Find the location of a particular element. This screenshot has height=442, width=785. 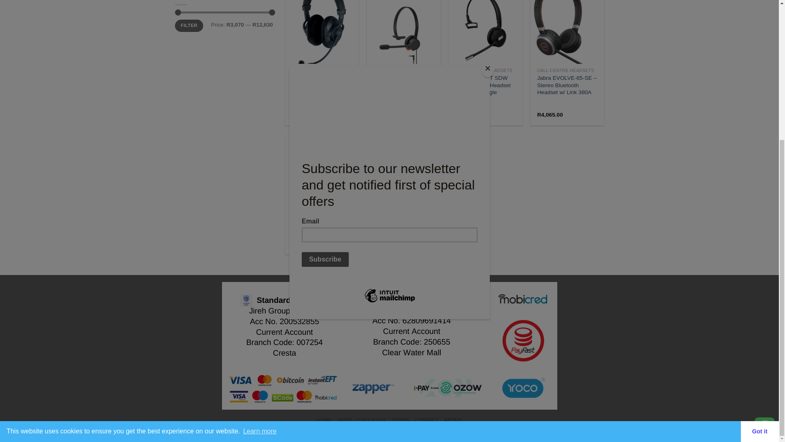

FILTER is located at coordinates (189, 25).